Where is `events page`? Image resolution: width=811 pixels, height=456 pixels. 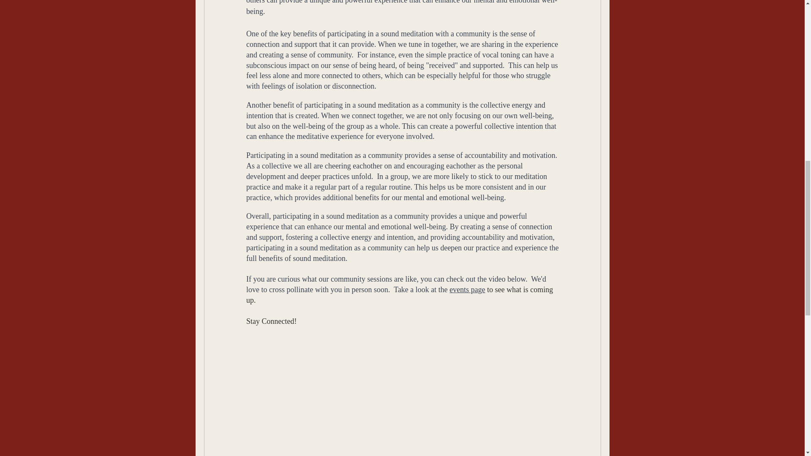
events page is located at coordinates (467, 290).